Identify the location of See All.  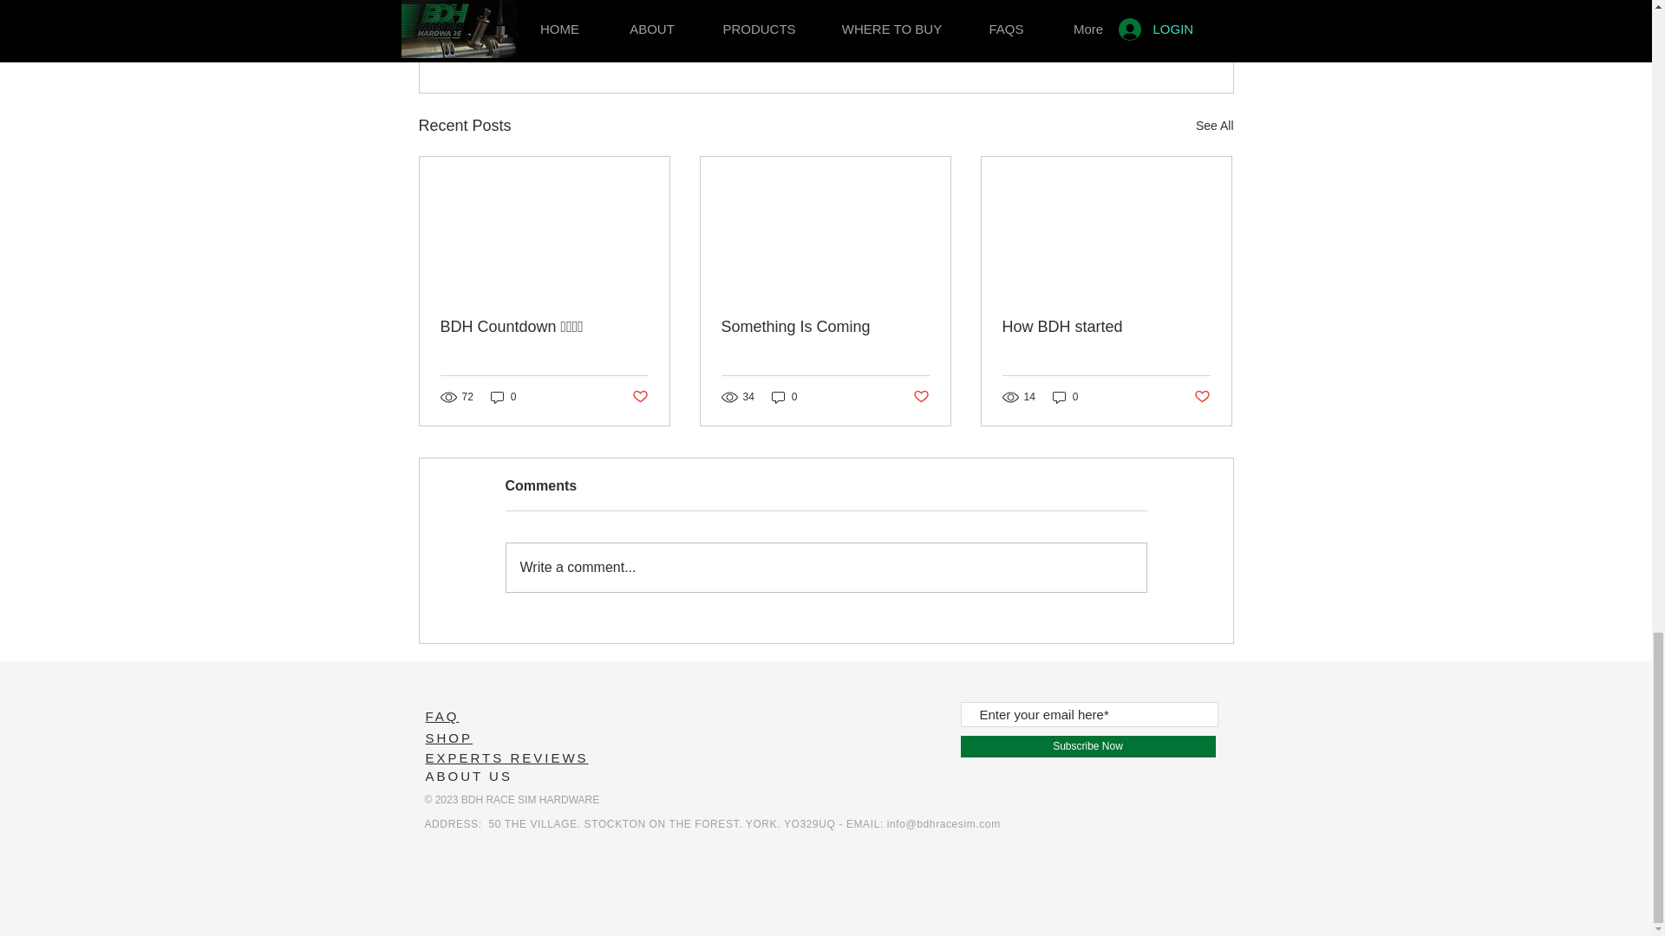
(1087, 745).